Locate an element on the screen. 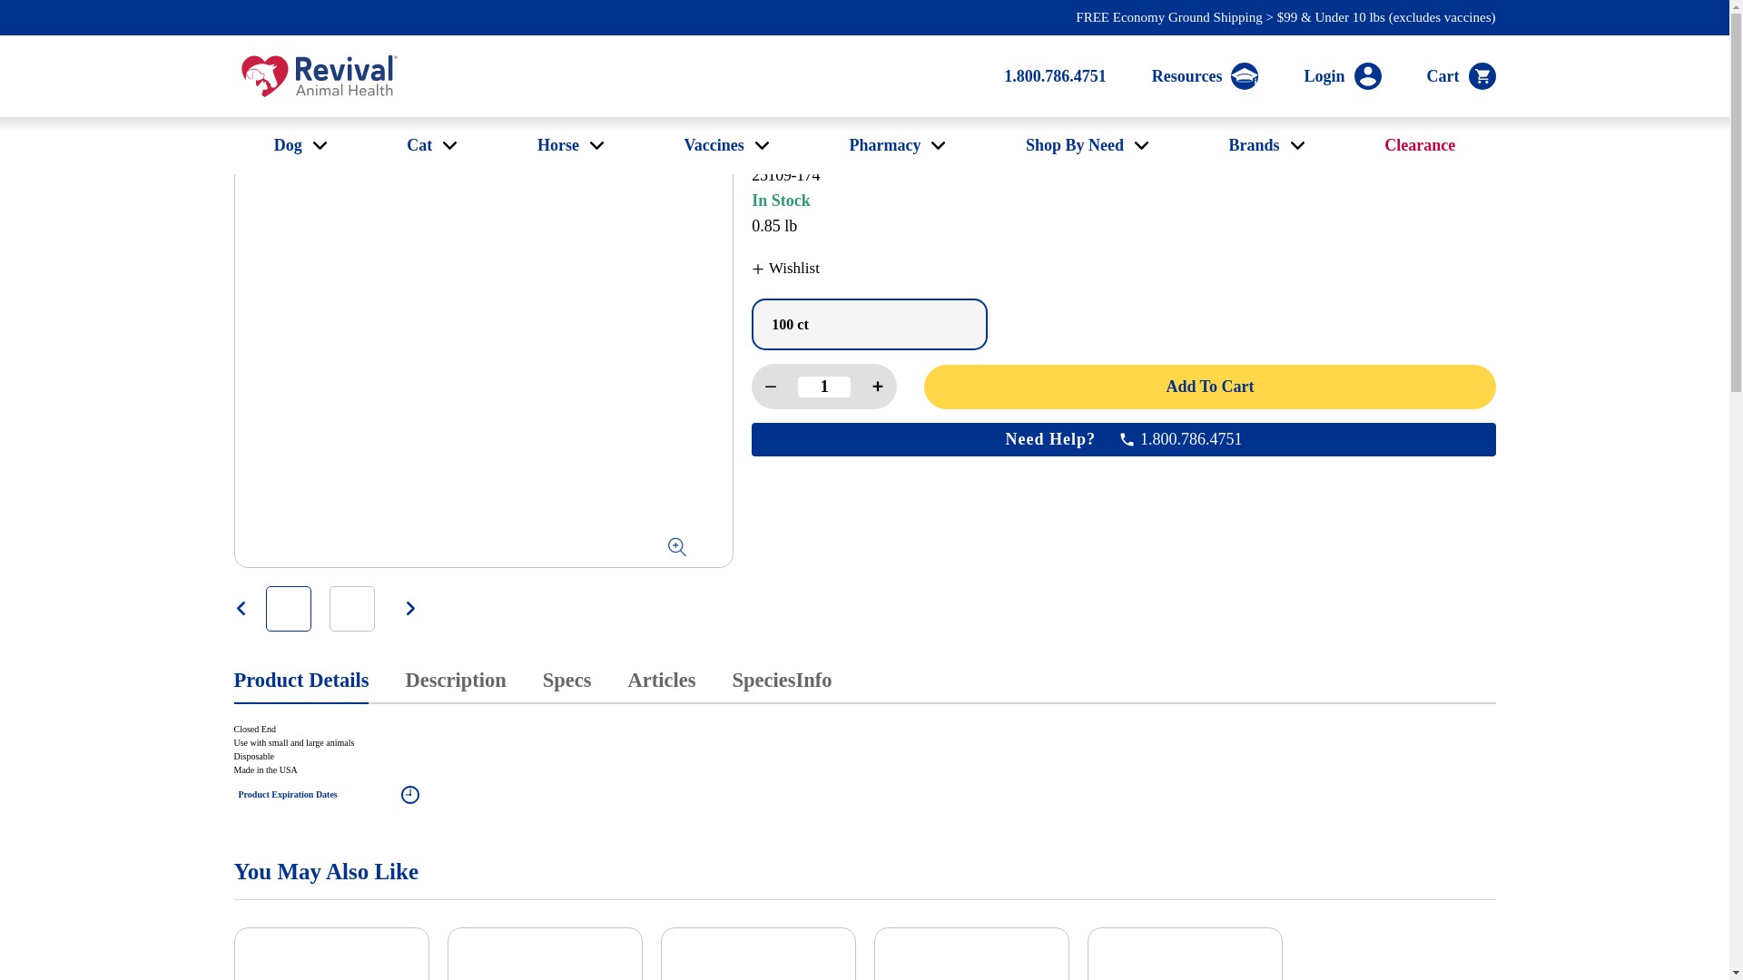 The width and height of the screenshot is (1743, 980). 1.800.786.4751 is located at coordinates (1055, 76).